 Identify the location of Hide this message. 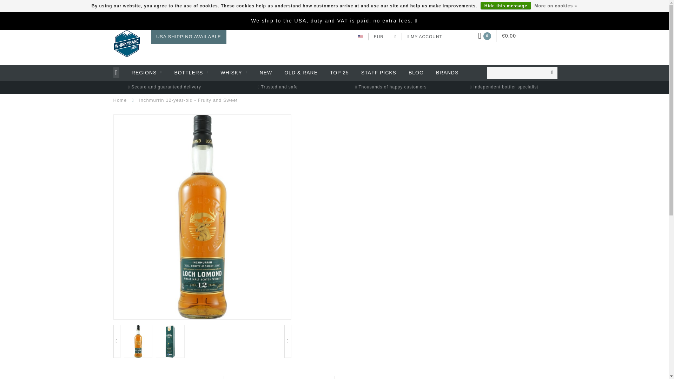
(505, 6).